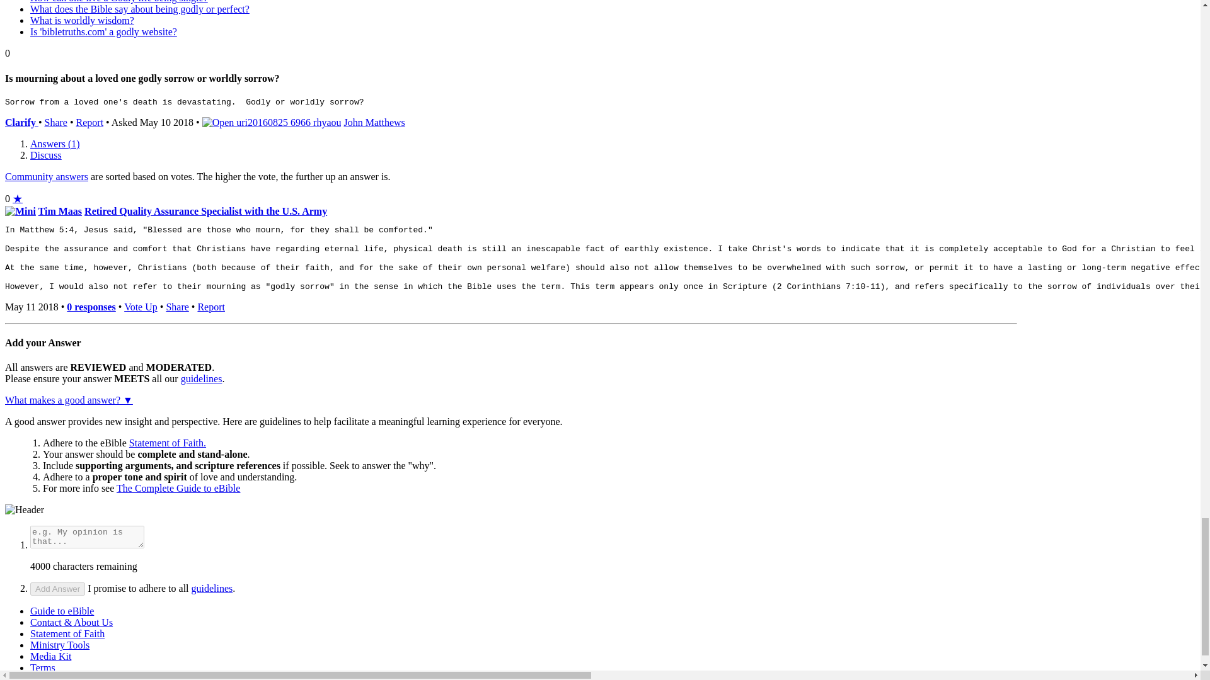 This screenshot has height=680, width=1210. I want to click on Vote Up, so click(141, 307).